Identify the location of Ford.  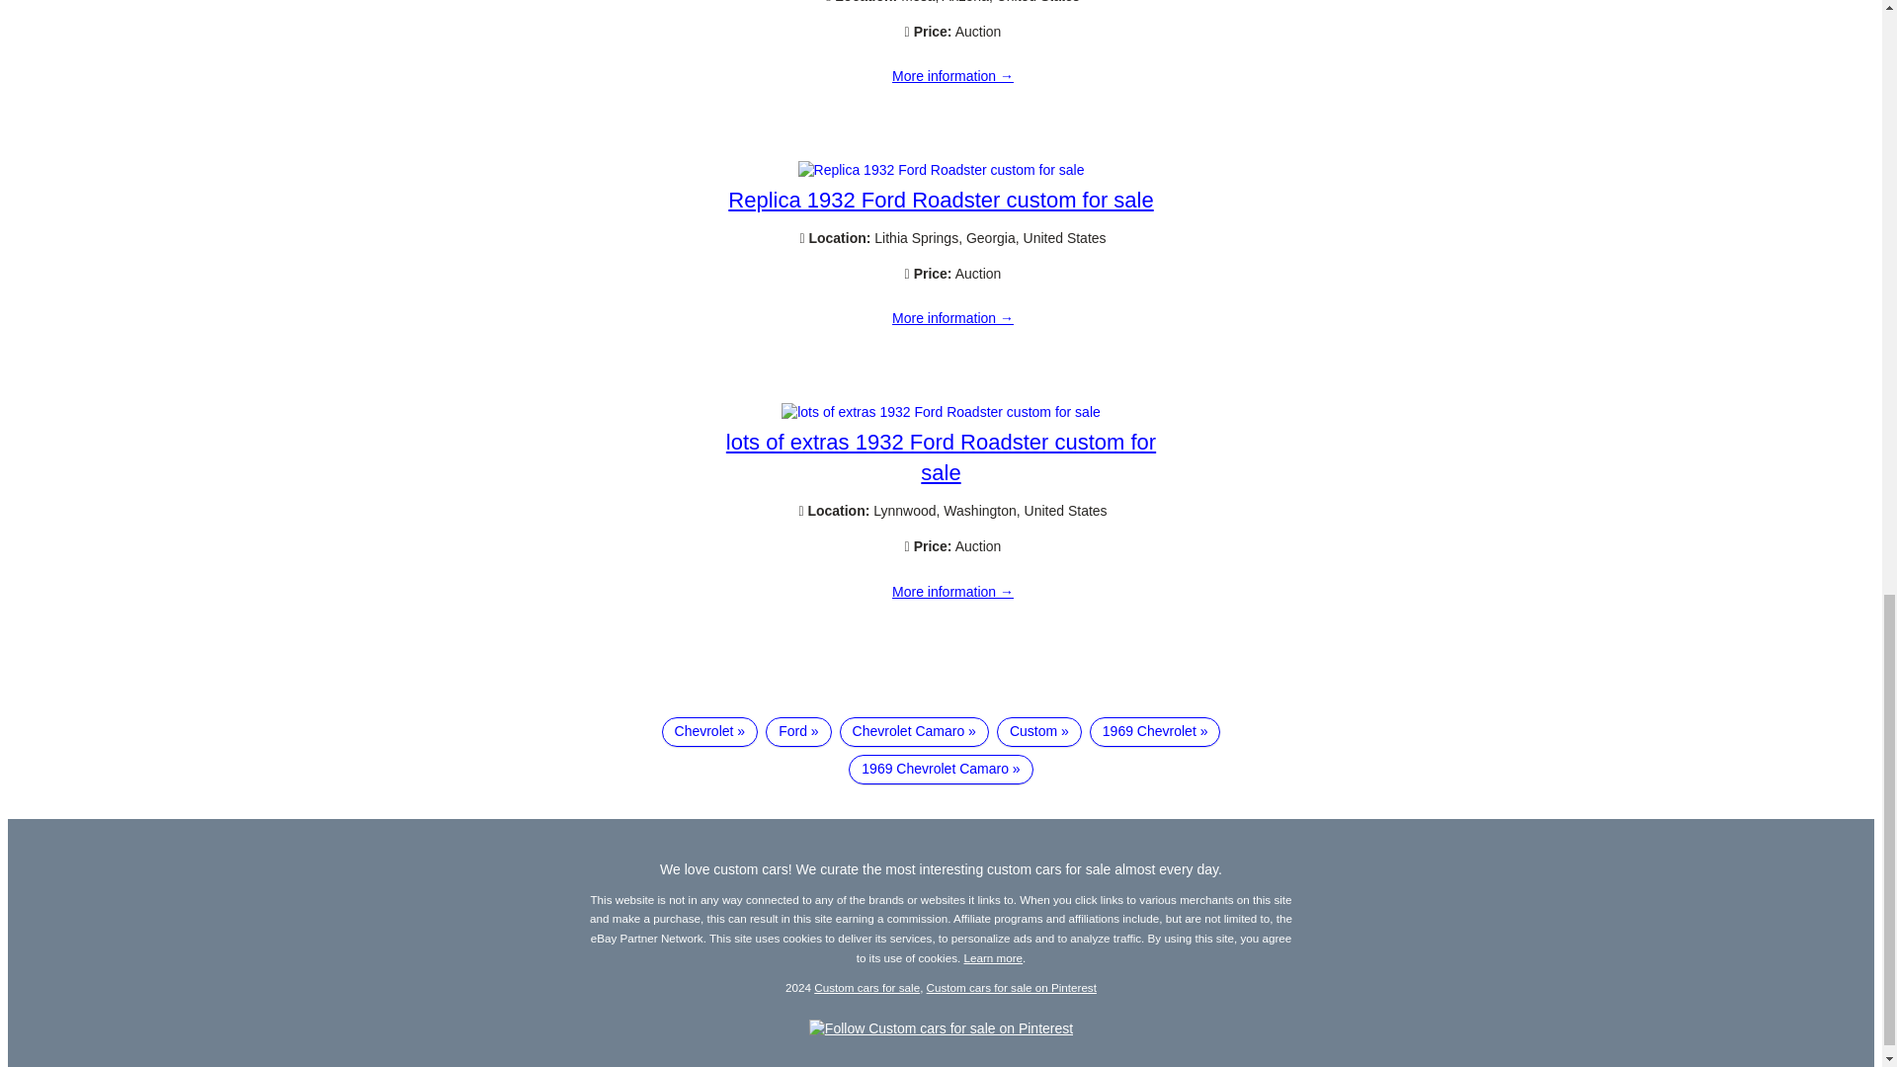
(798, 731).